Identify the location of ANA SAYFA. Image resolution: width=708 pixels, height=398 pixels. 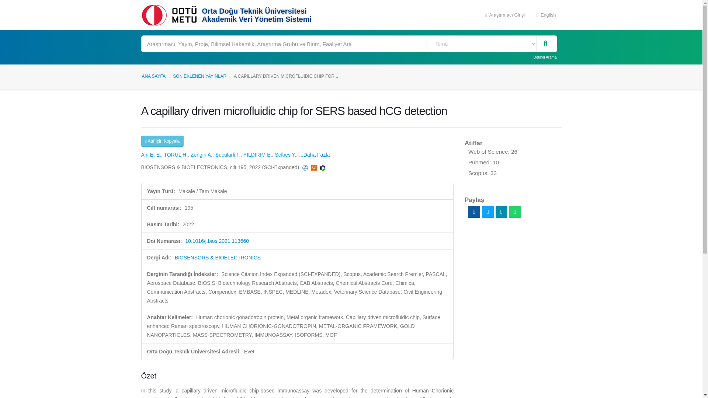
(153, 76).